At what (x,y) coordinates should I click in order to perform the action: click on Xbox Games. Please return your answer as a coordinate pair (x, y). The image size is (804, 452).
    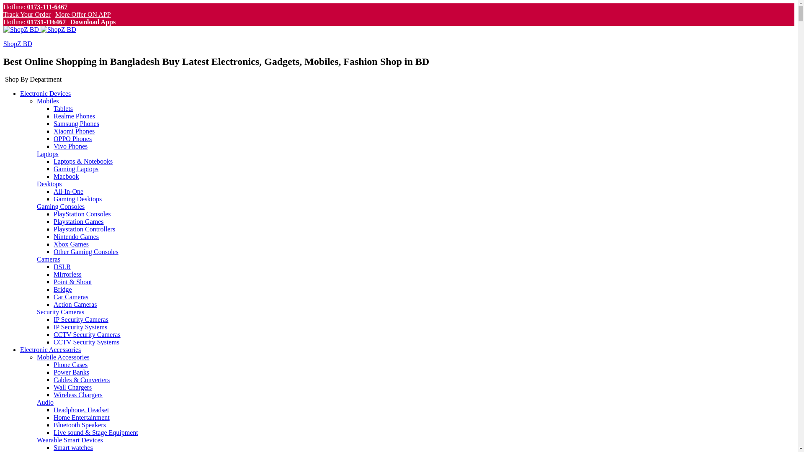
    Looking at the image, I should click on (71, 244).